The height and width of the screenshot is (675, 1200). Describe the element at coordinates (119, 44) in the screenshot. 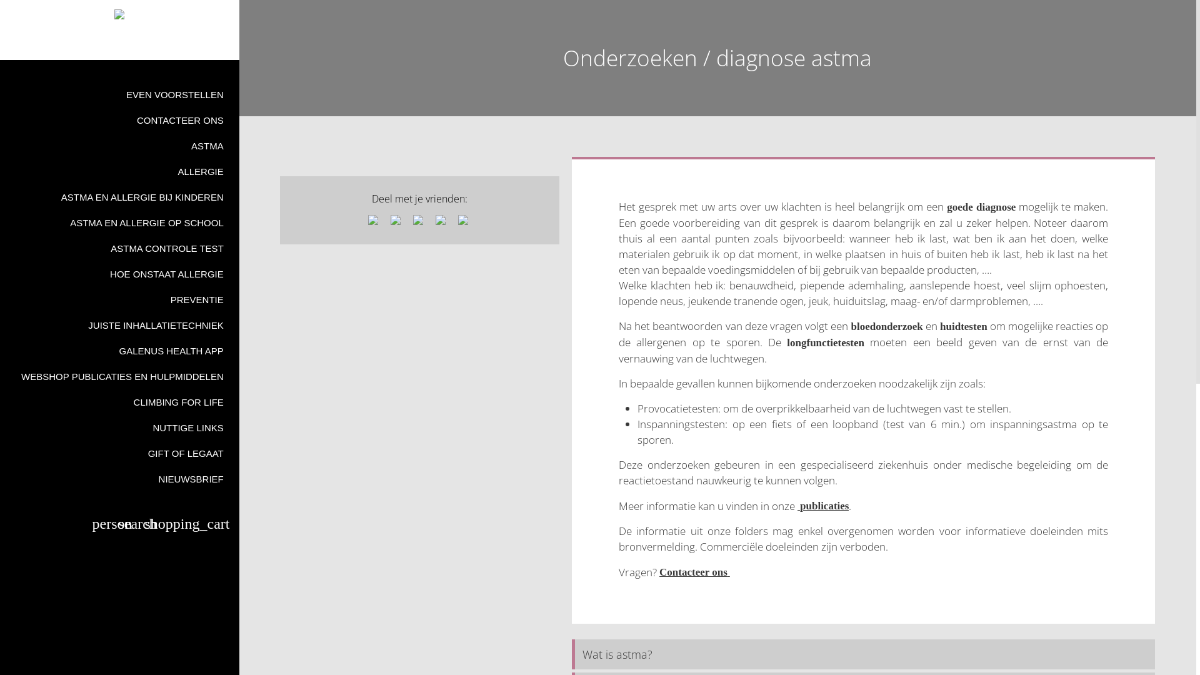

I see `Astma en Allergiekoepel vzw Facebook` at that location.